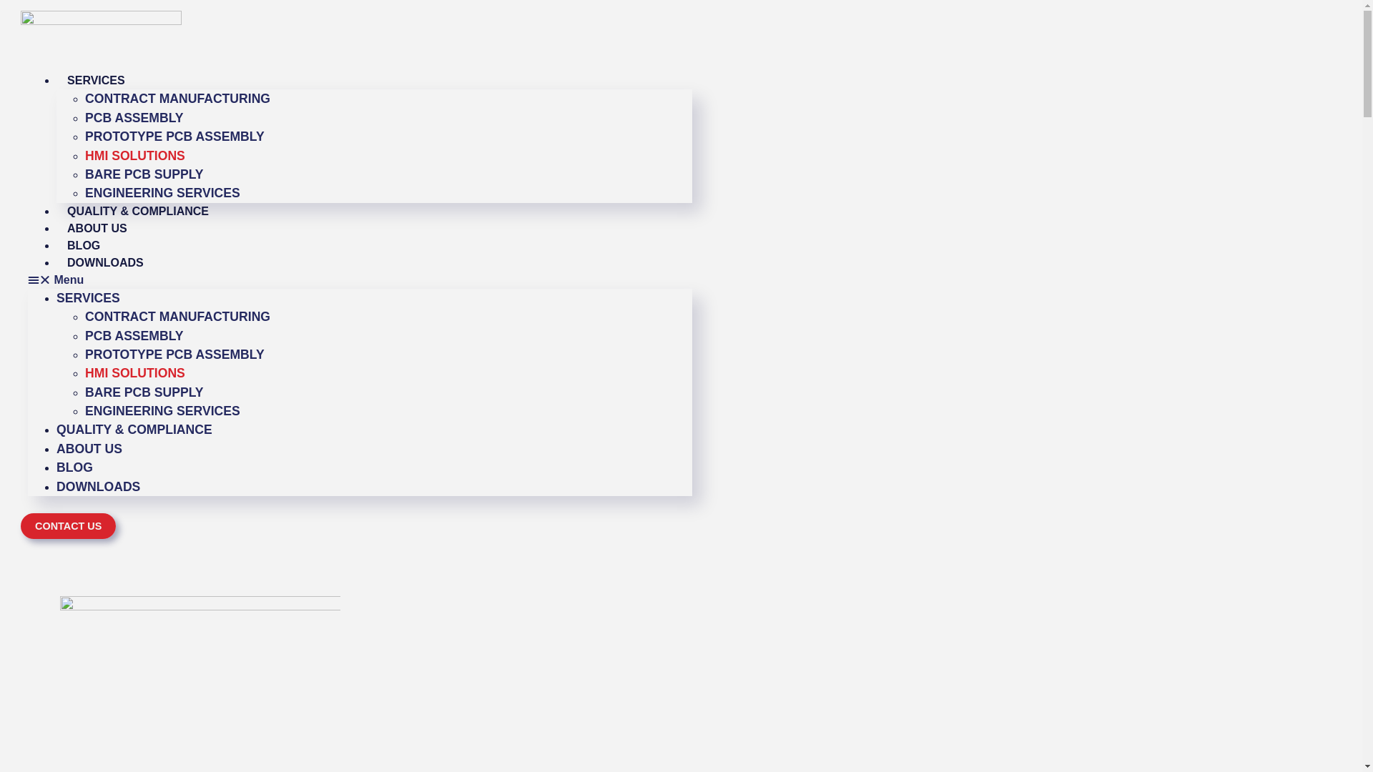 Image resolution: width=1373 pixels, height=772 pixels. I want to click on BLOG, so click(74, 467).